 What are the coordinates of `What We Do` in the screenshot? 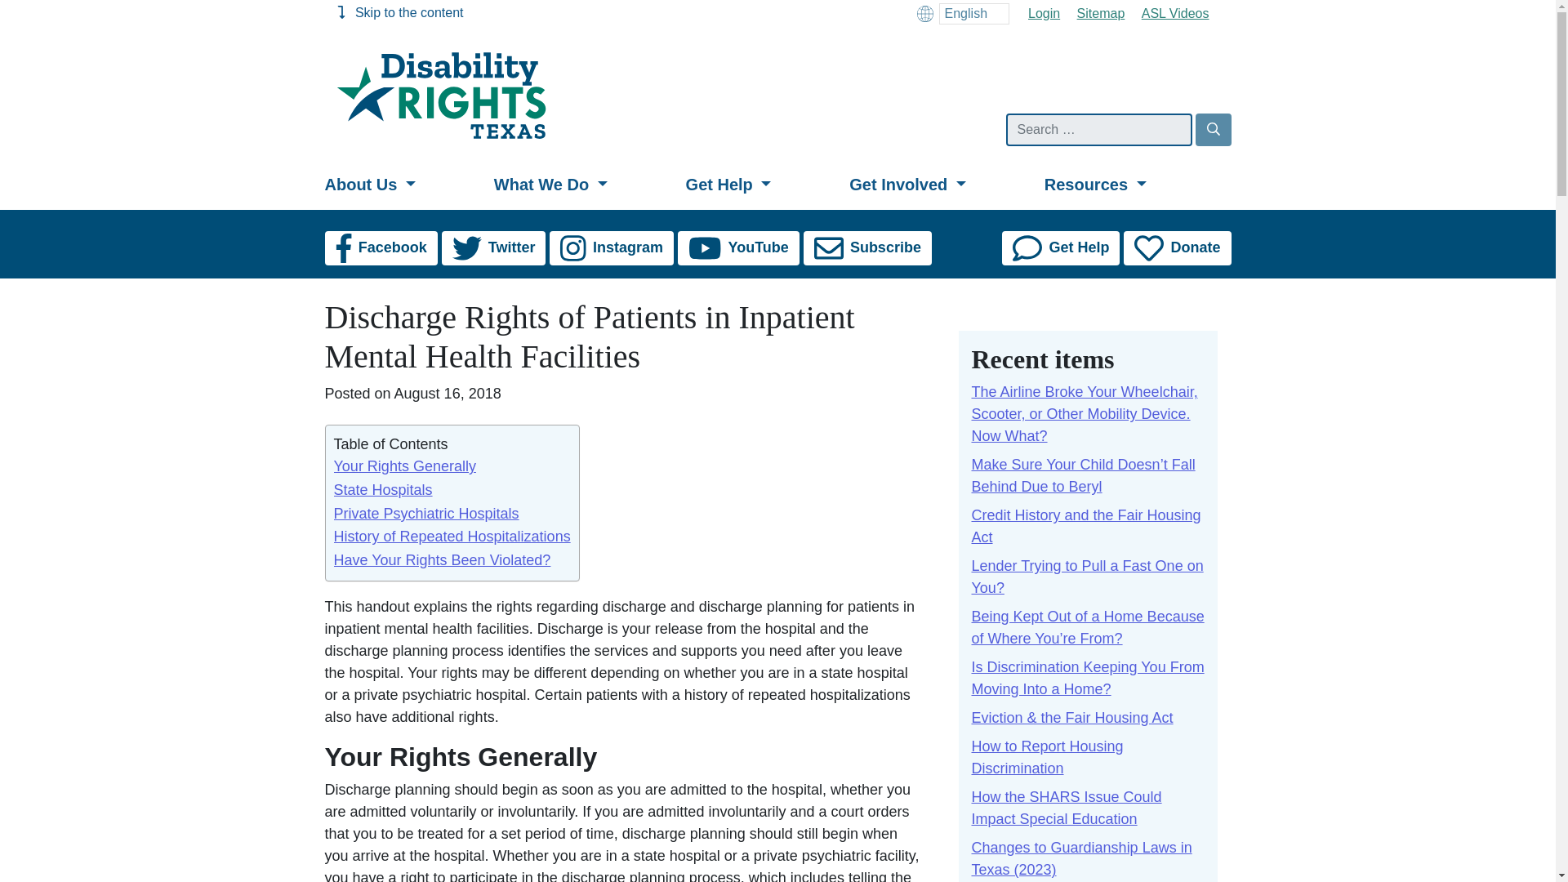 It's located at (583, 185).